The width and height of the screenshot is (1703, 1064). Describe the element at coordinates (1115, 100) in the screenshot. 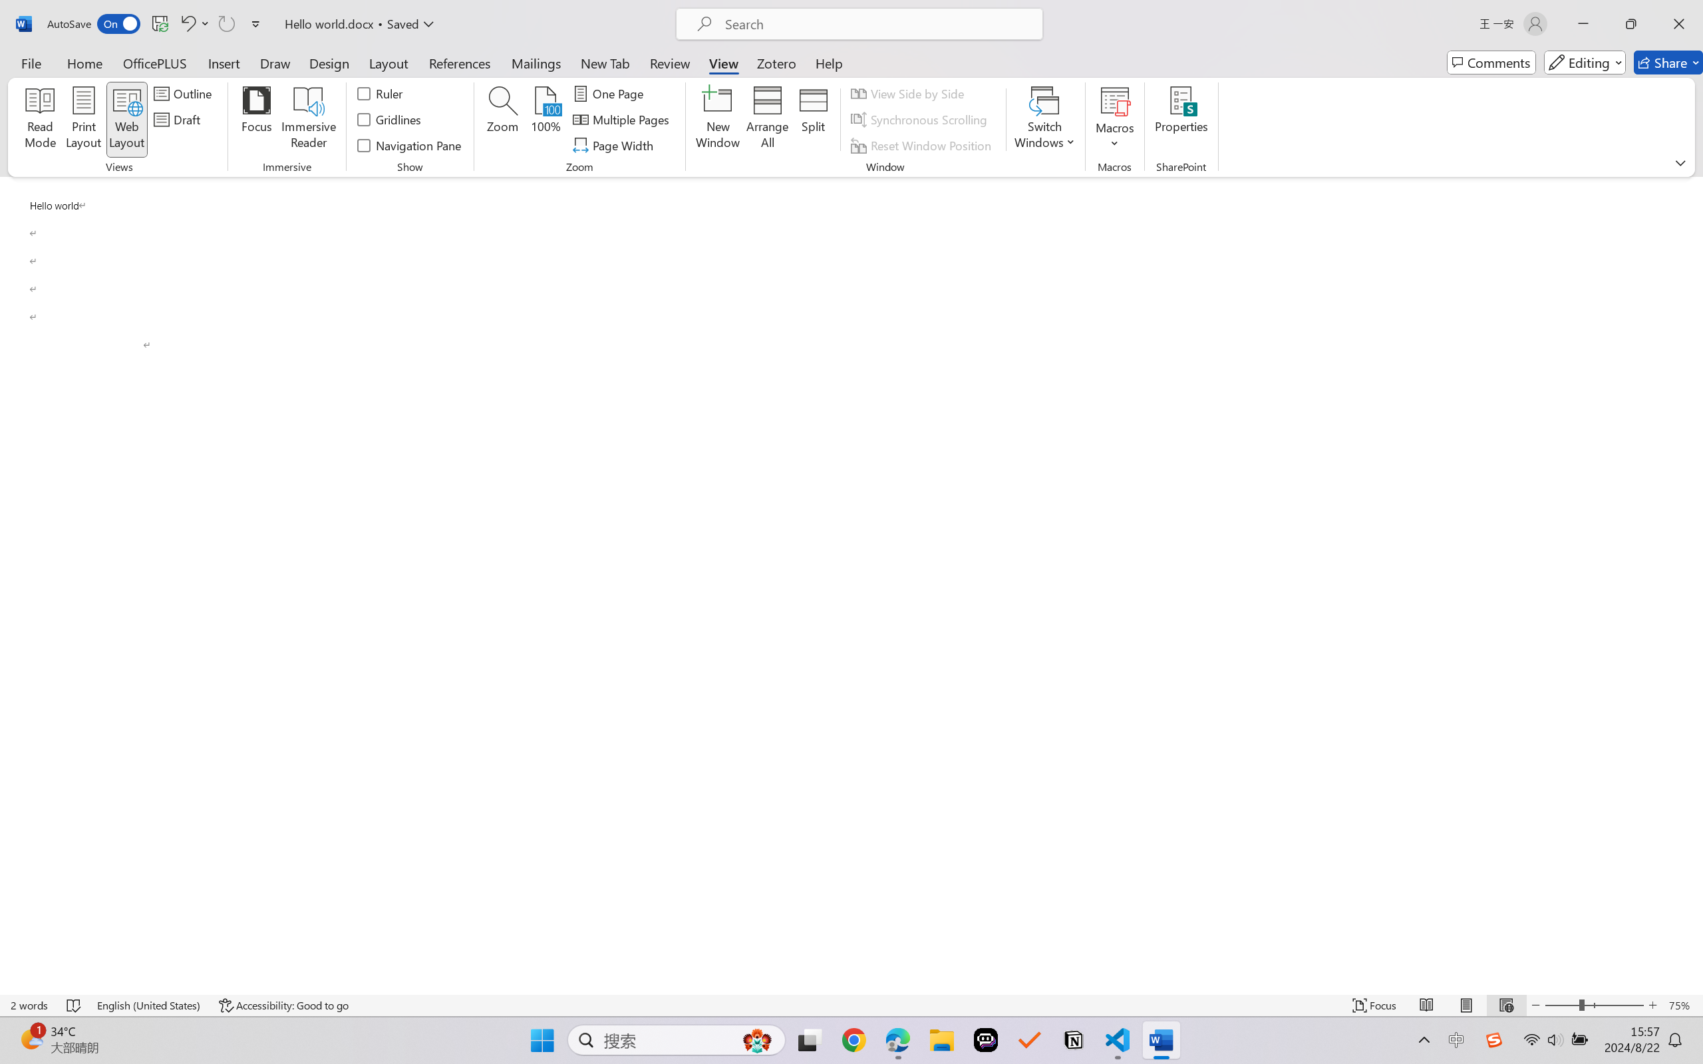

I see `View Macros` at that location.